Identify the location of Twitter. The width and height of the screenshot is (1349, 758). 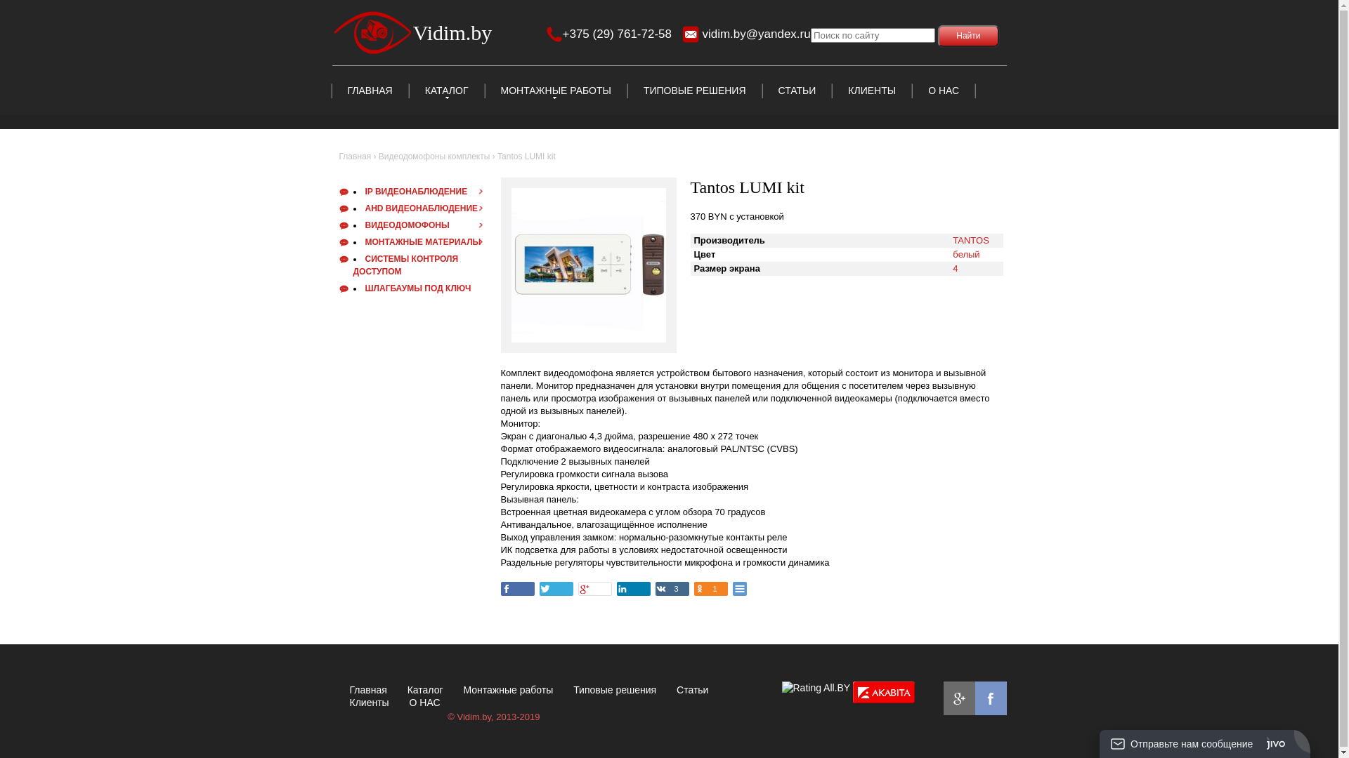
(556, 589).